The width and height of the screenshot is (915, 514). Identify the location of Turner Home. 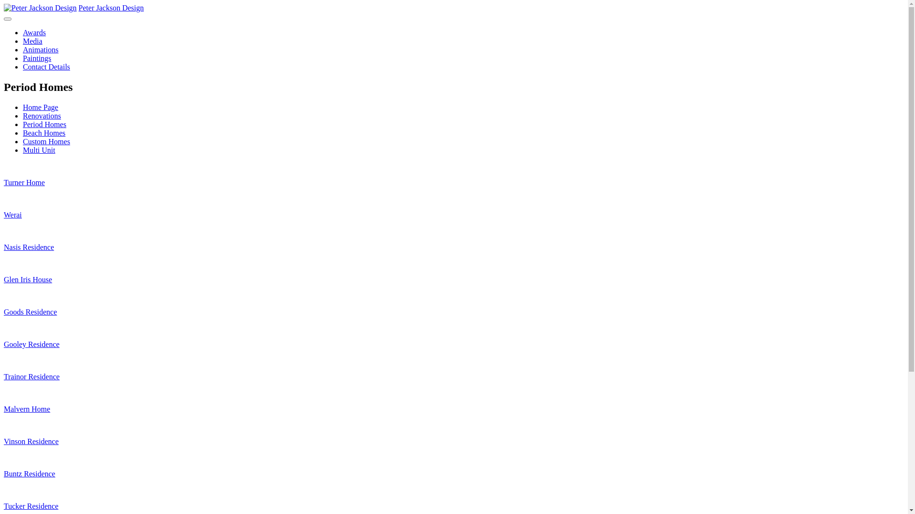
(454, 191).